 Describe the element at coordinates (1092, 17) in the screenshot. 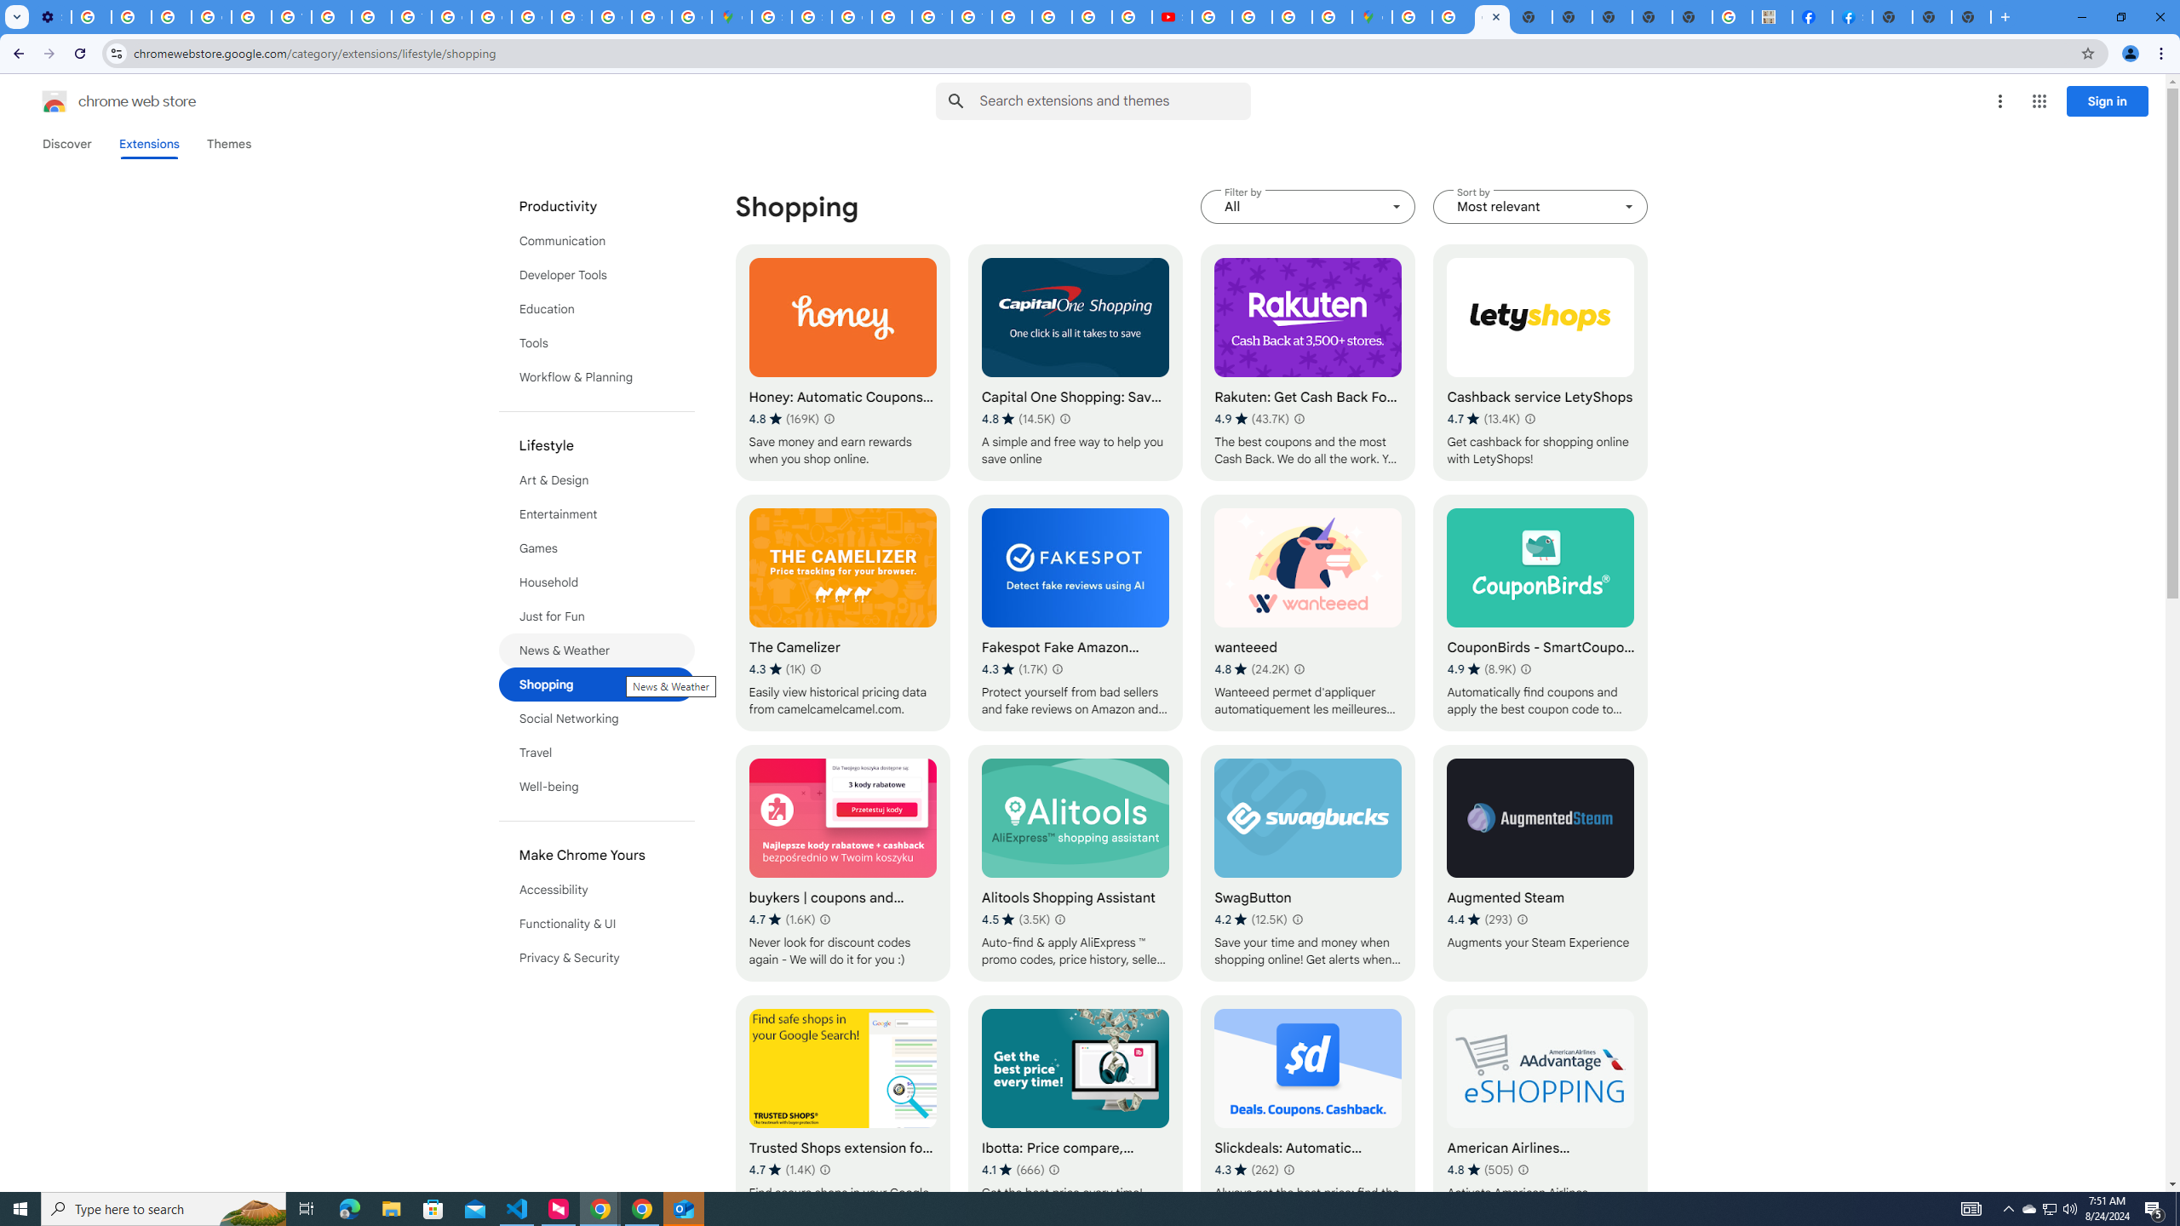

I see `Privacy Help Center - Policies Help` at that location.